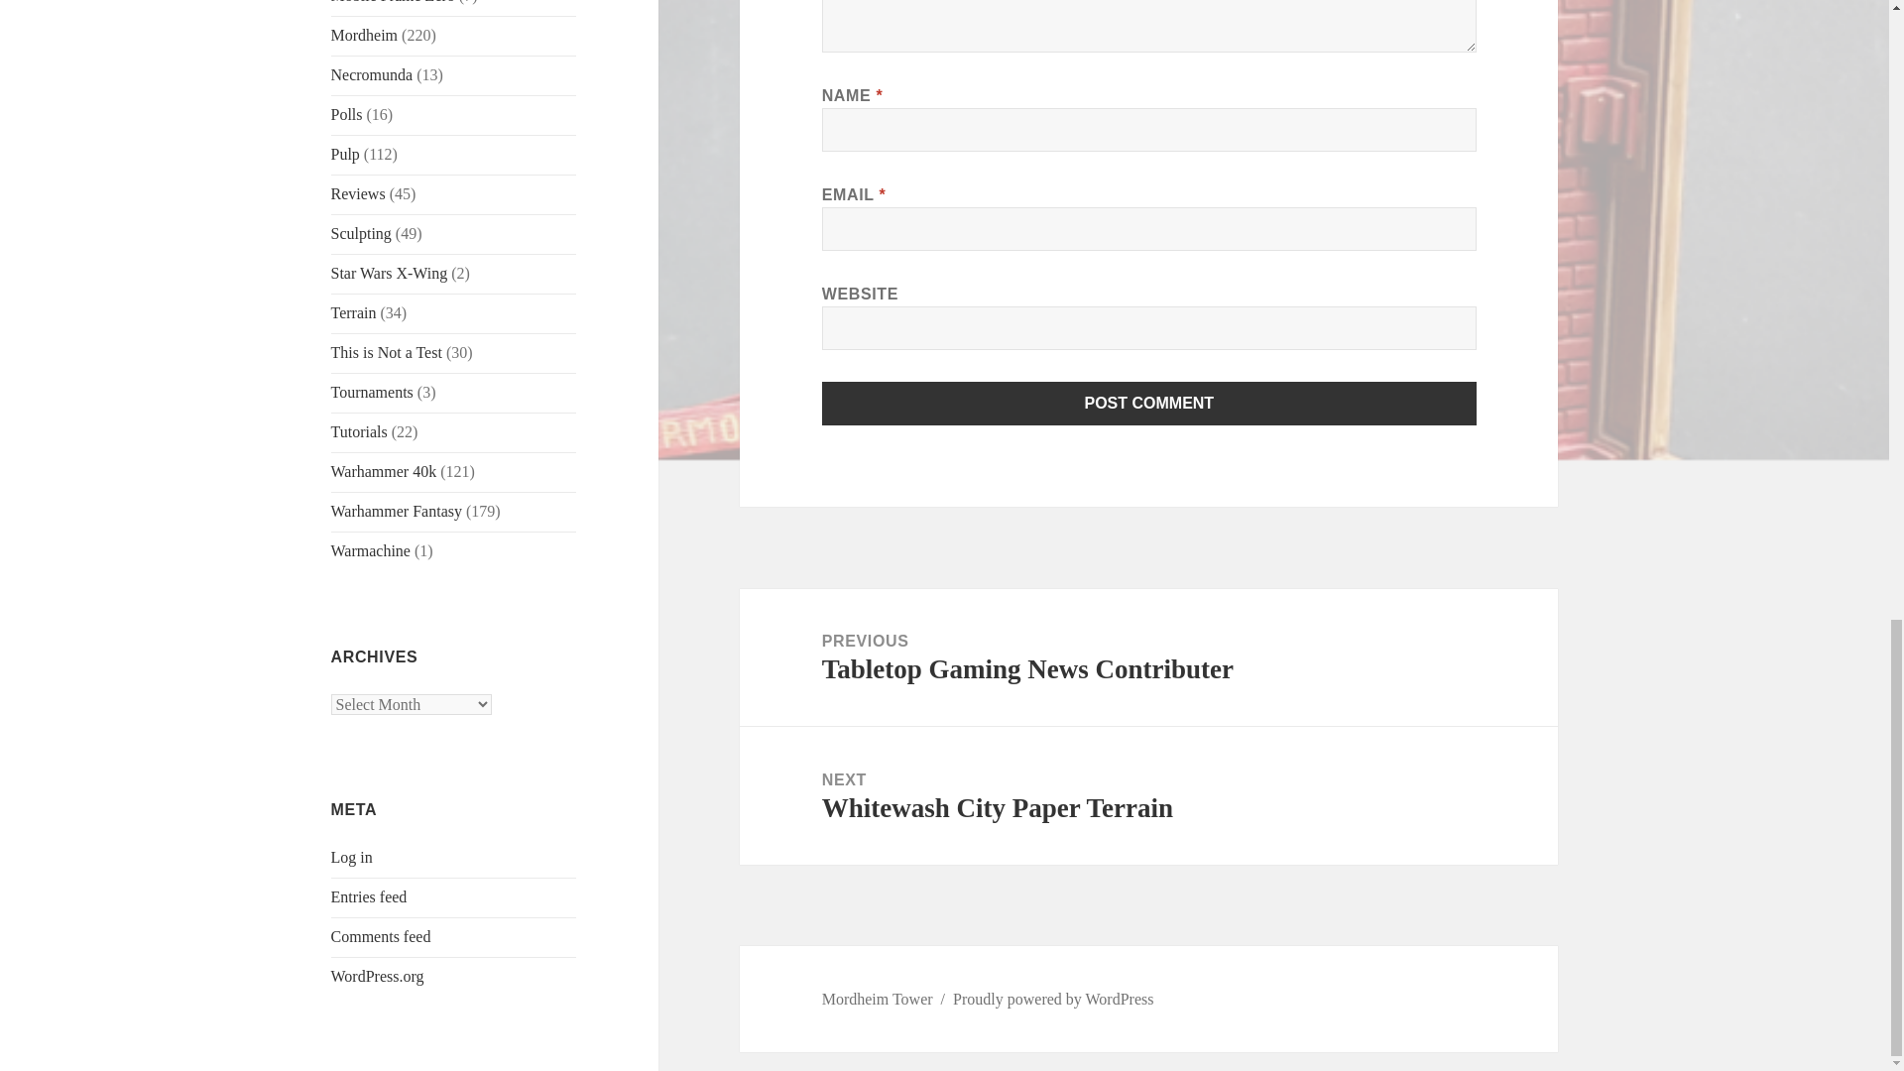 This screenshot has width=1904, height=1071. What do you see at coordinates (381, 936) in the screenshot?
I see `Comments feed` at bounding box center [381, 936].